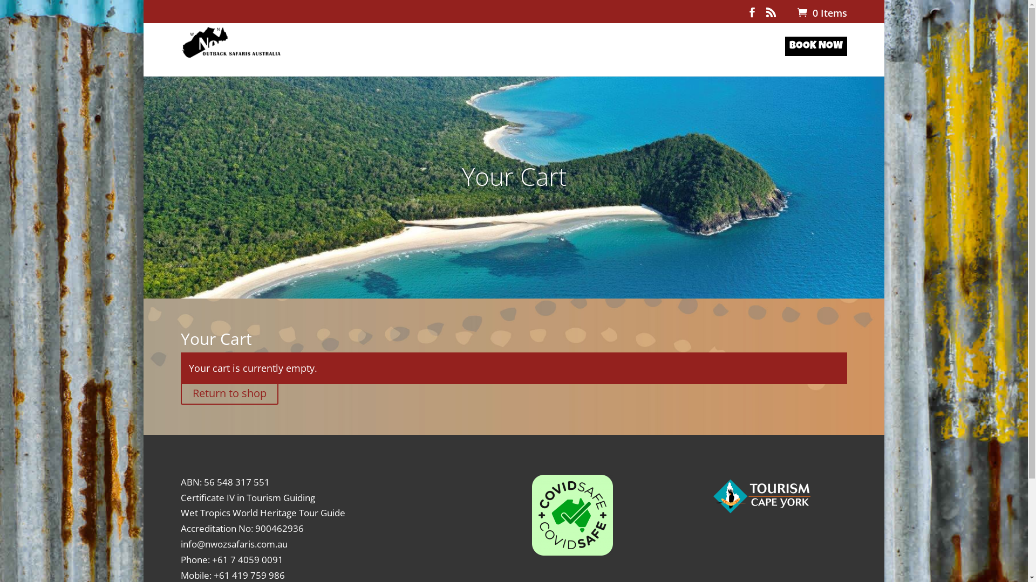  Describe the element at coordinates (400, 59) in the screenshot. I see `HOME` at that location.